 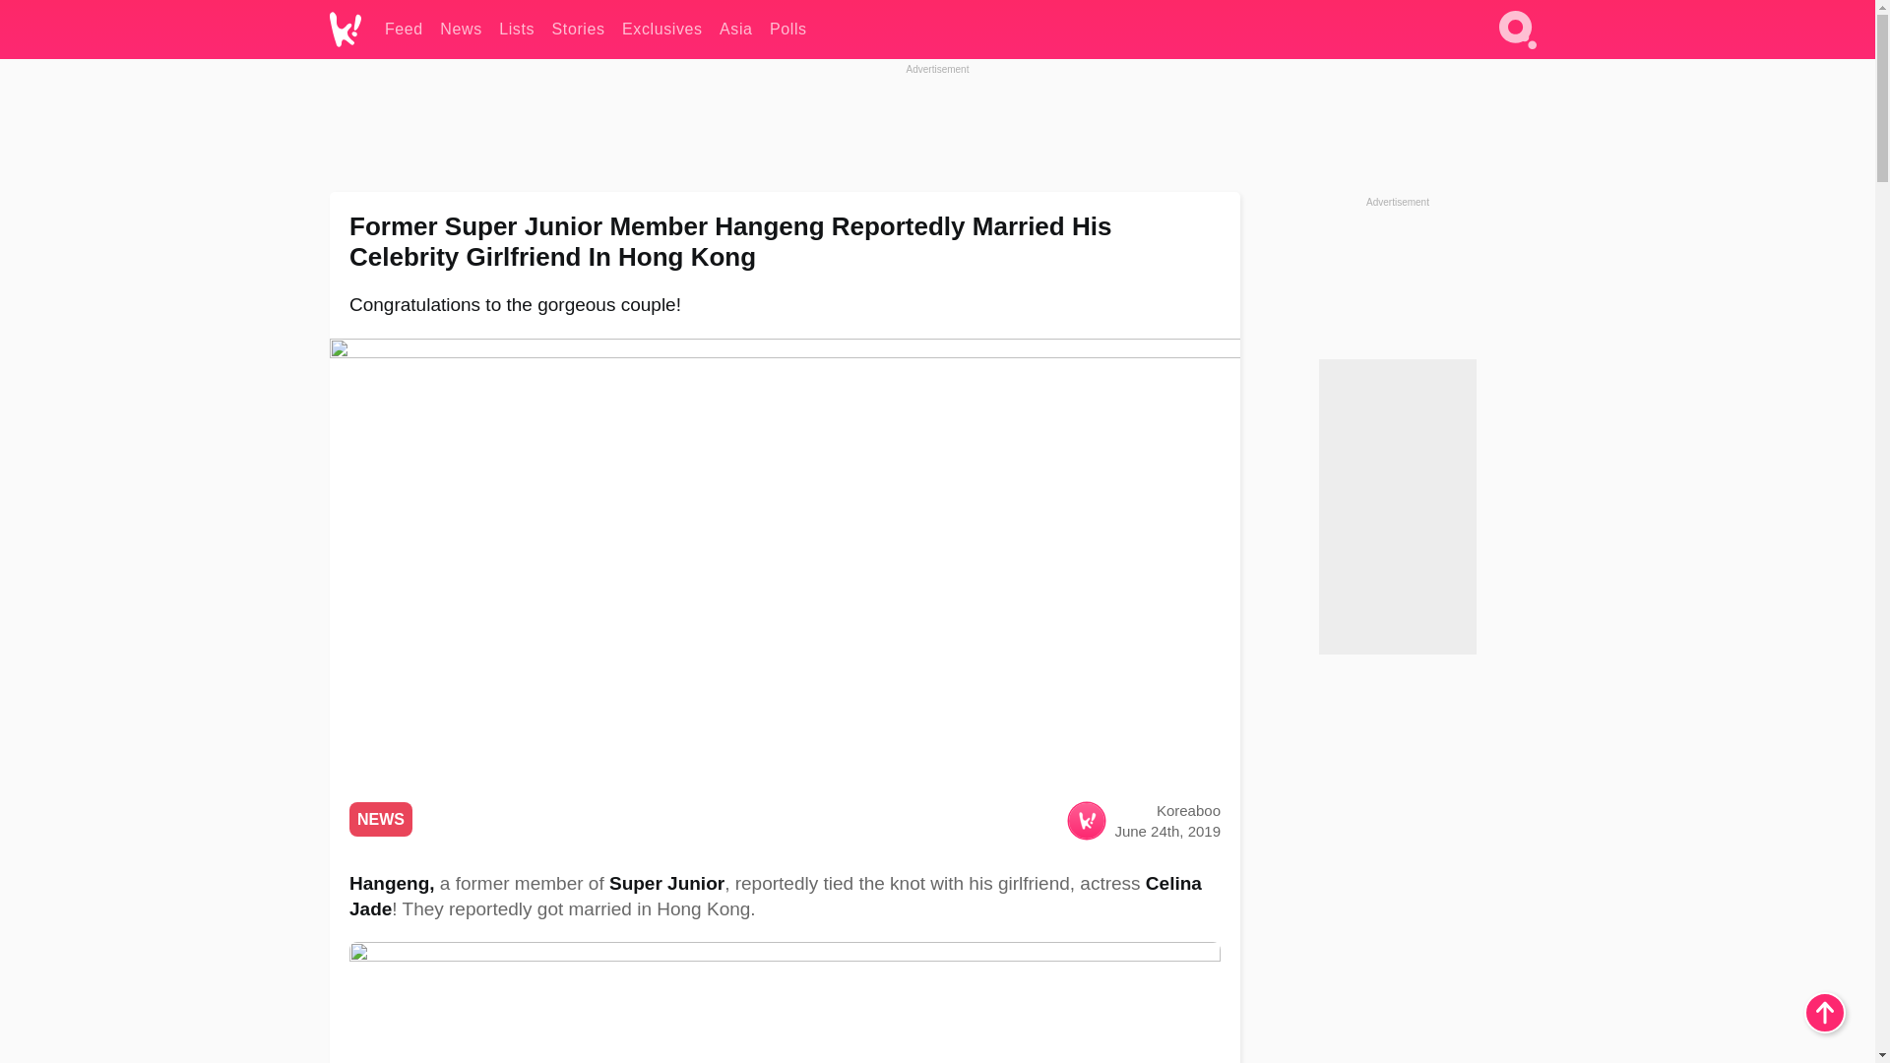 I want to click on Exclusives, so click(x=661, y=30).